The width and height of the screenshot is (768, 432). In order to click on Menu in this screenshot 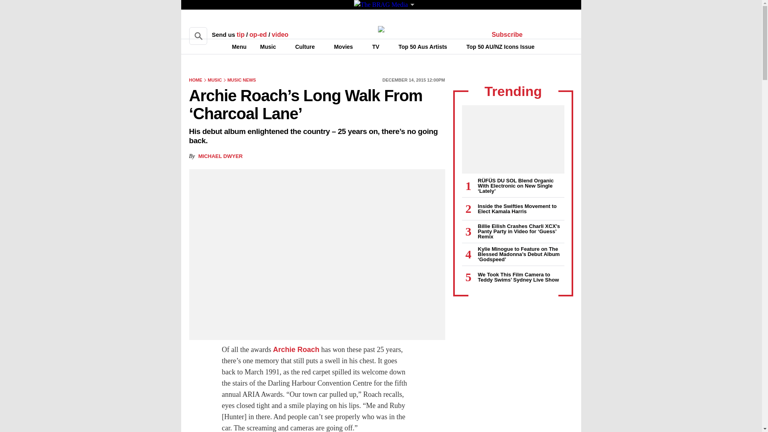, I will do `click(234, 46)`.